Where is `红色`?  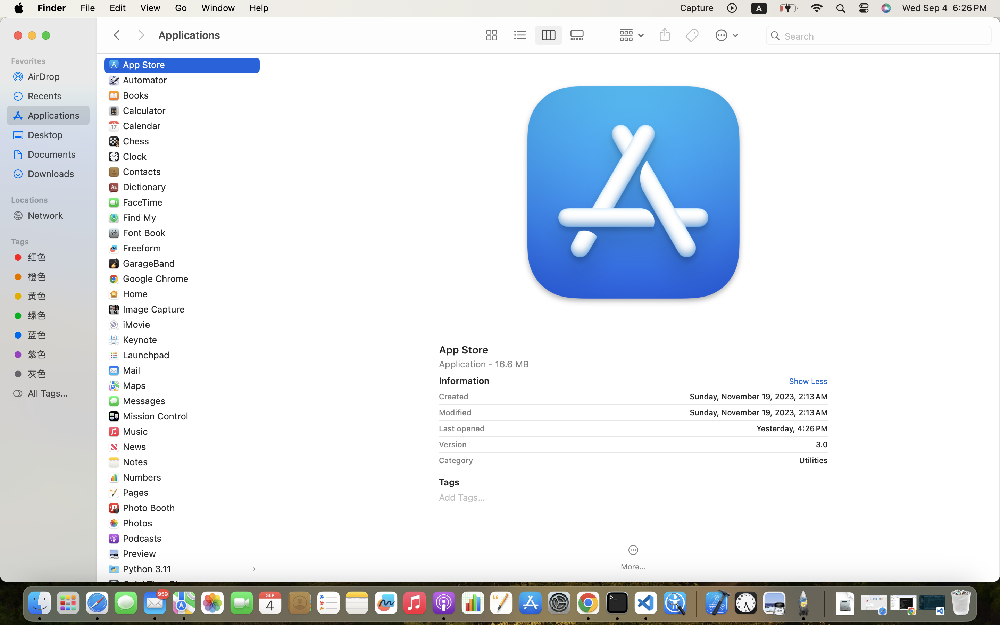 红色 is located at coordinates (56, 257).